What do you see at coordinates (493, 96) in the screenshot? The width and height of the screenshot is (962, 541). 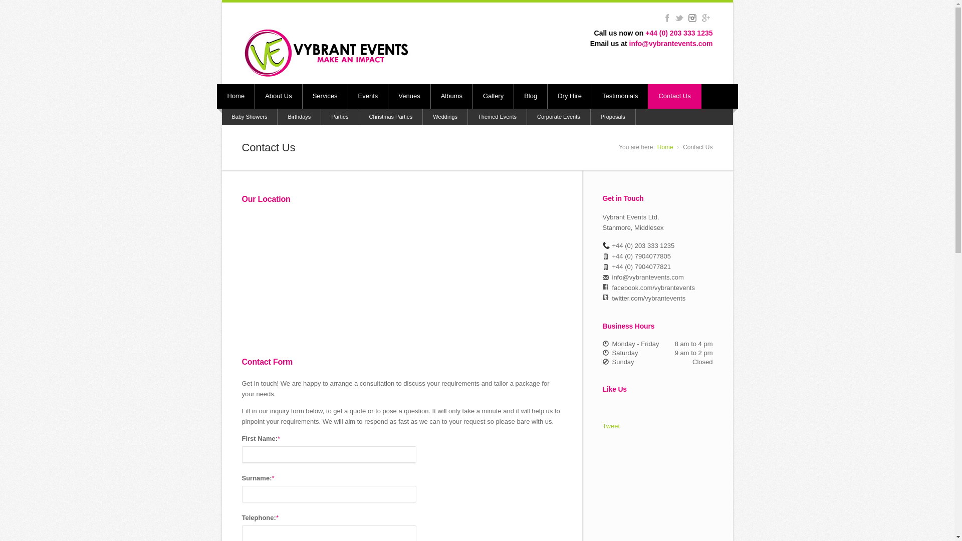 I see `Gallery` at bounding box center [493, 96].